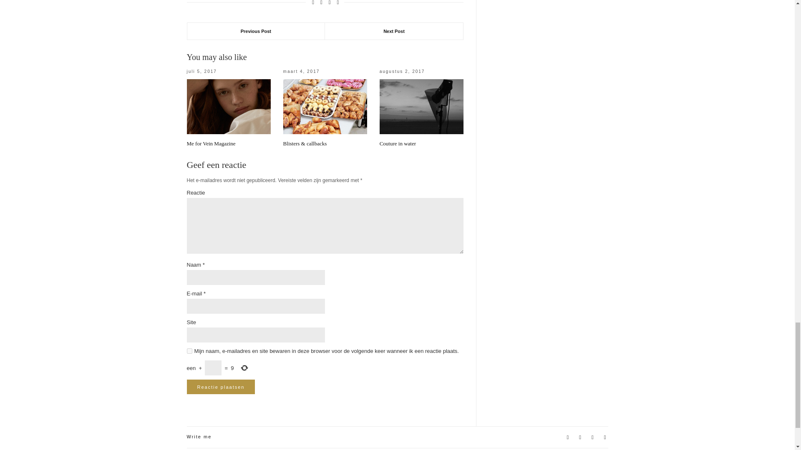 The height and width of the screenshot is (450, 801). What do you see at coordinates (256, 31) in the screenshot?
I see `Previous Post` at bounding box center [256, 31].